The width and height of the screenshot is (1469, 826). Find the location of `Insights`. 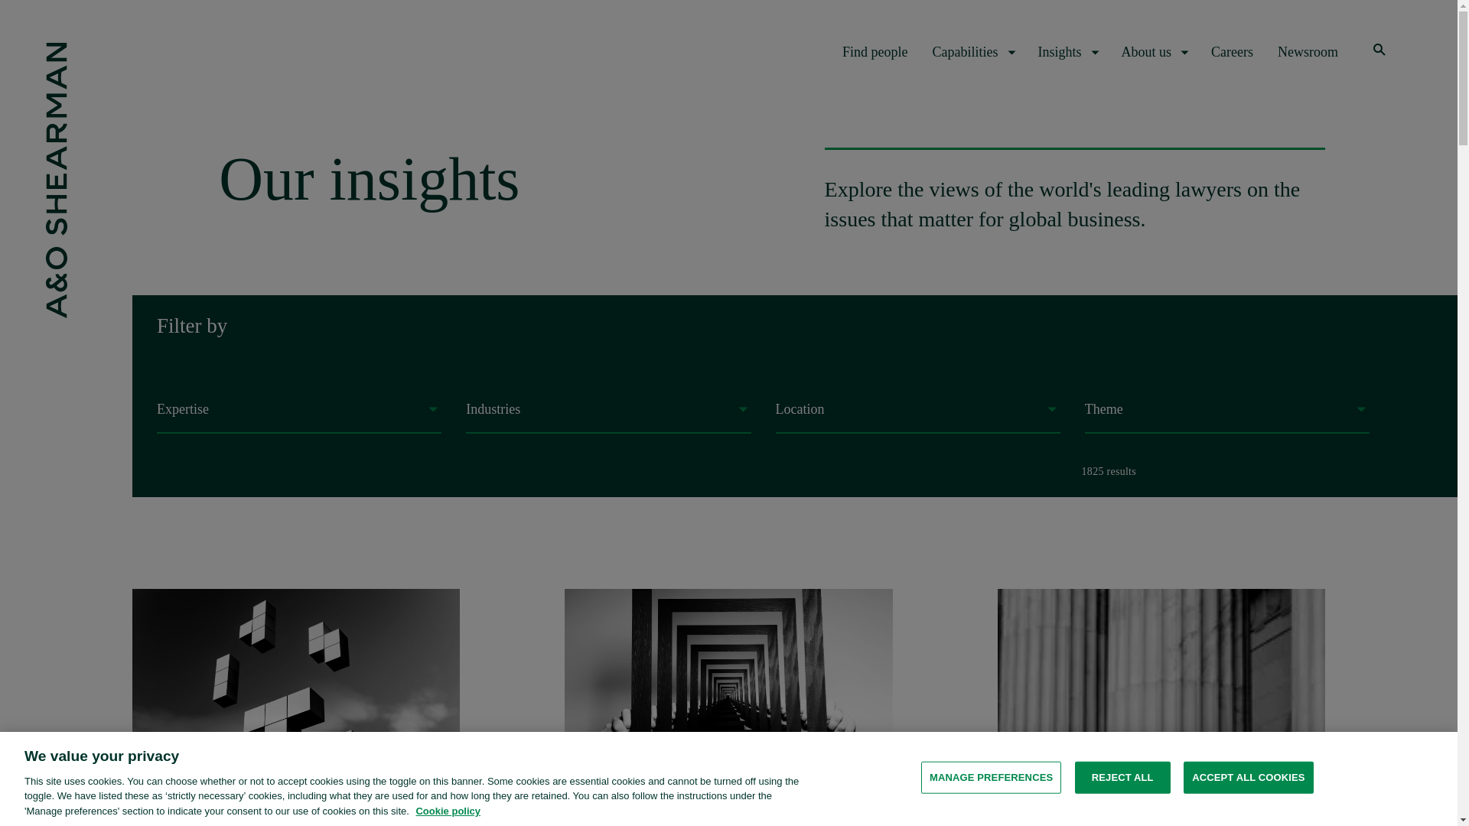

Insights is located at coordinates (1067, 52).